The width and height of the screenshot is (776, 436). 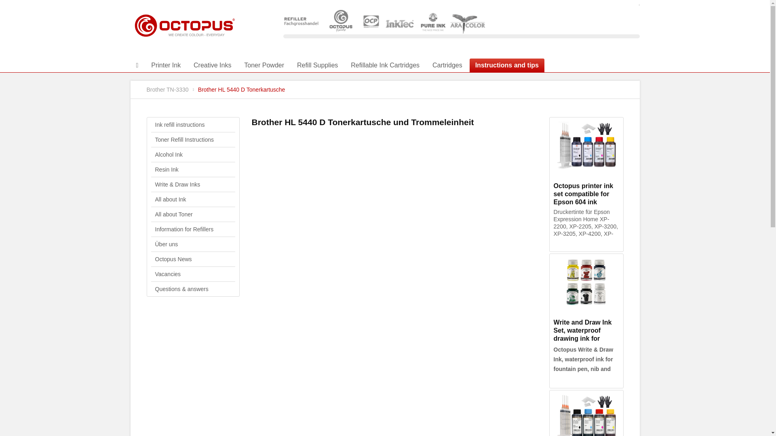 What do you see at coordinates (385, 65) in the screenshot?
I see `Refillable Ink Cartridges` at bounding box center [385, 65].